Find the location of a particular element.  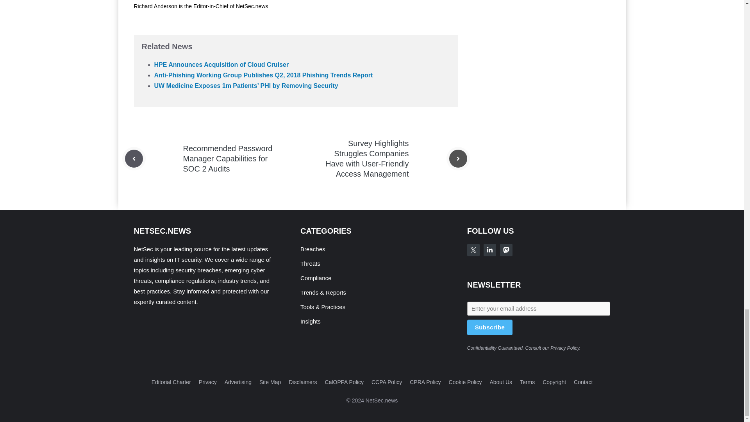

Subscribe is located at coordinates (490, 327).